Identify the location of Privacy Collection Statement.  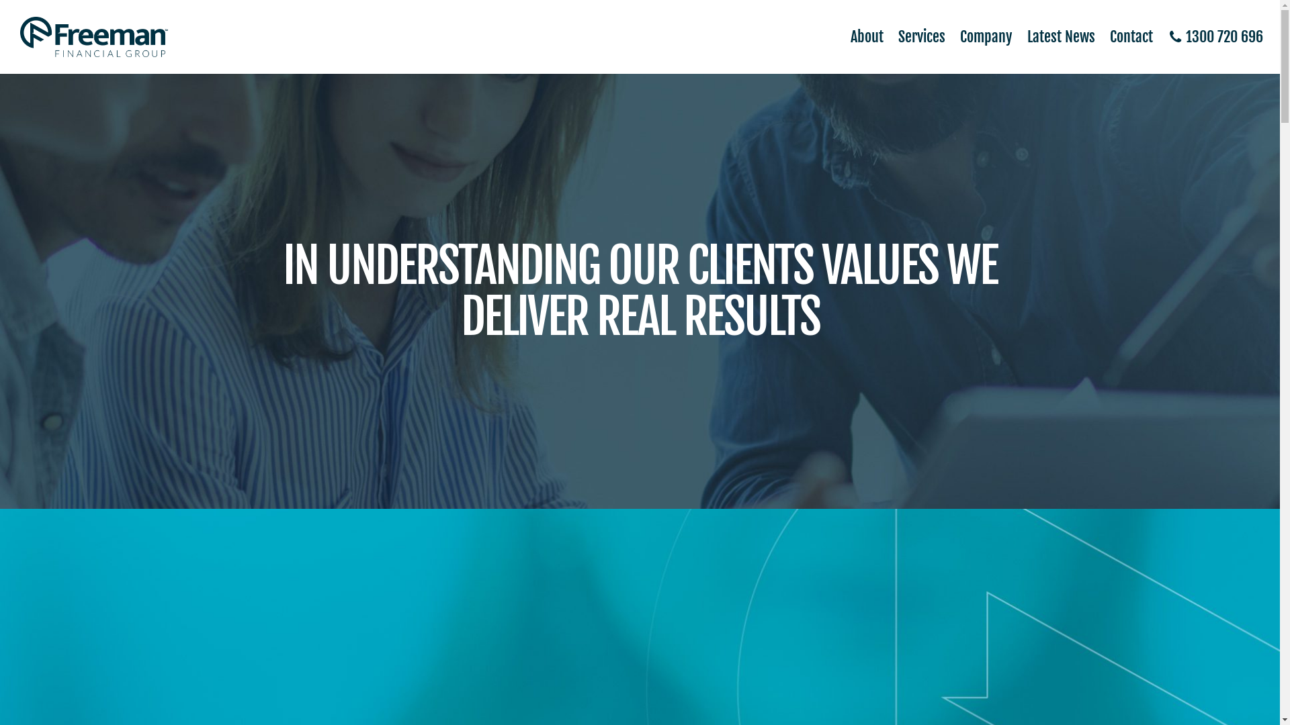
(983, 474).